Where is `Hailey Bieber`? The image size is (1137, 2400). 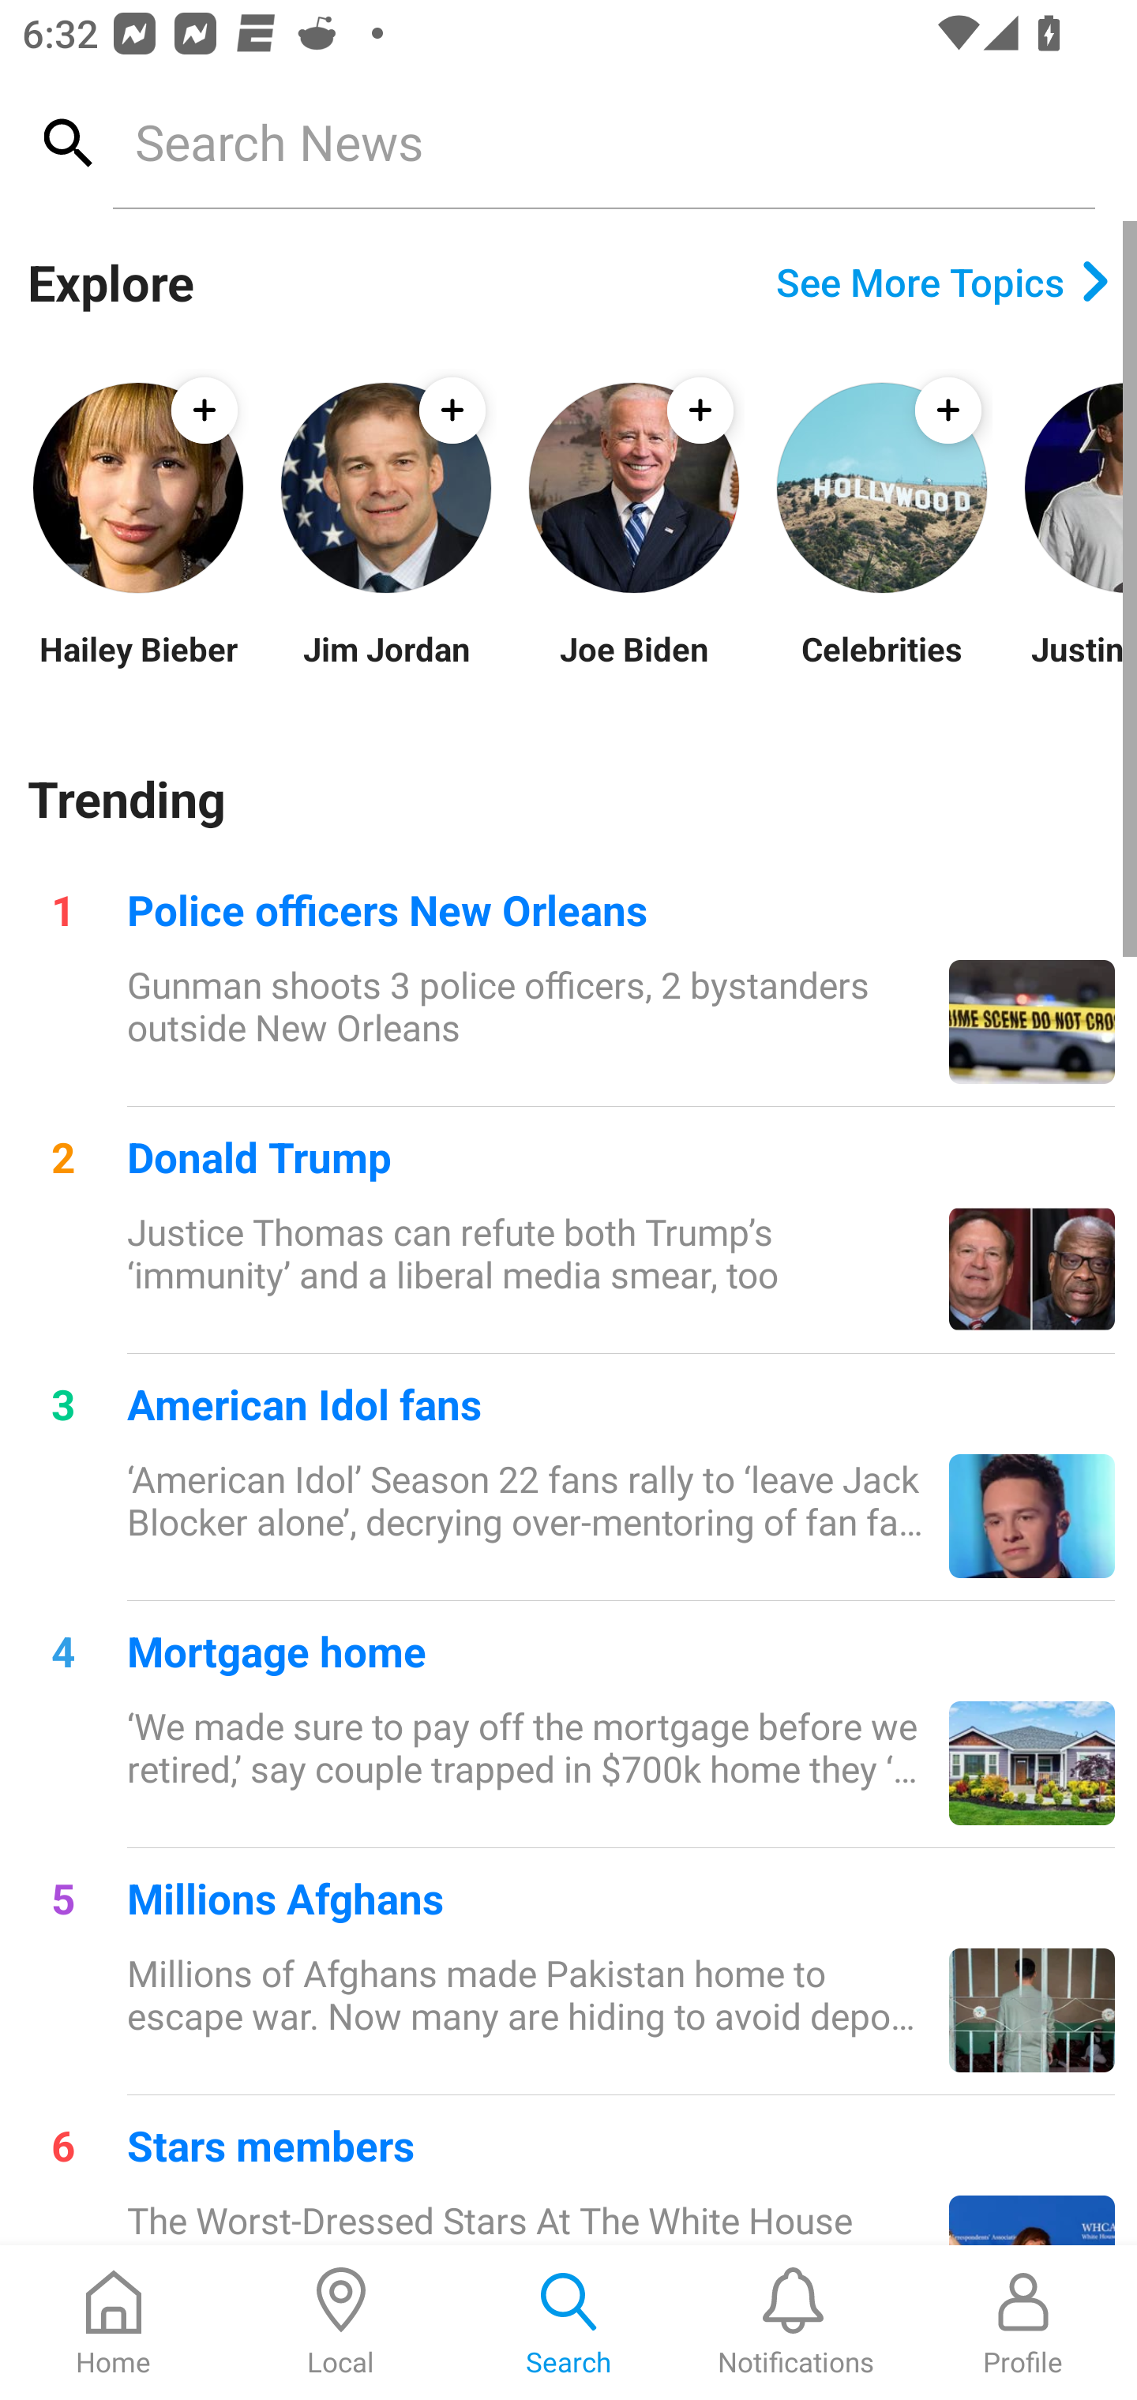 Hailey Bieber is located at coordinates (137, 668).